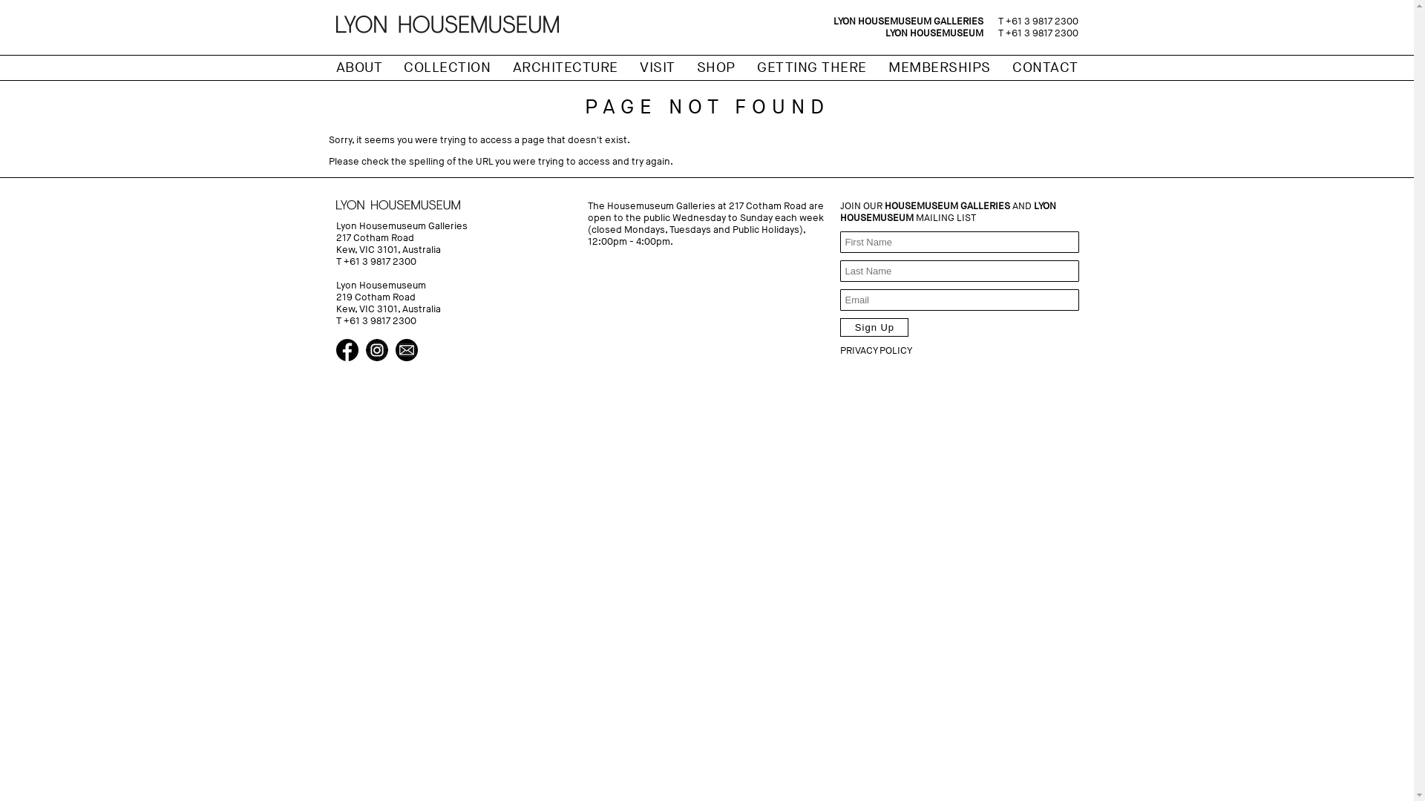 The height and width of the screenshot is (801, 1425). I want to click on VISIT, so click(658, 68).